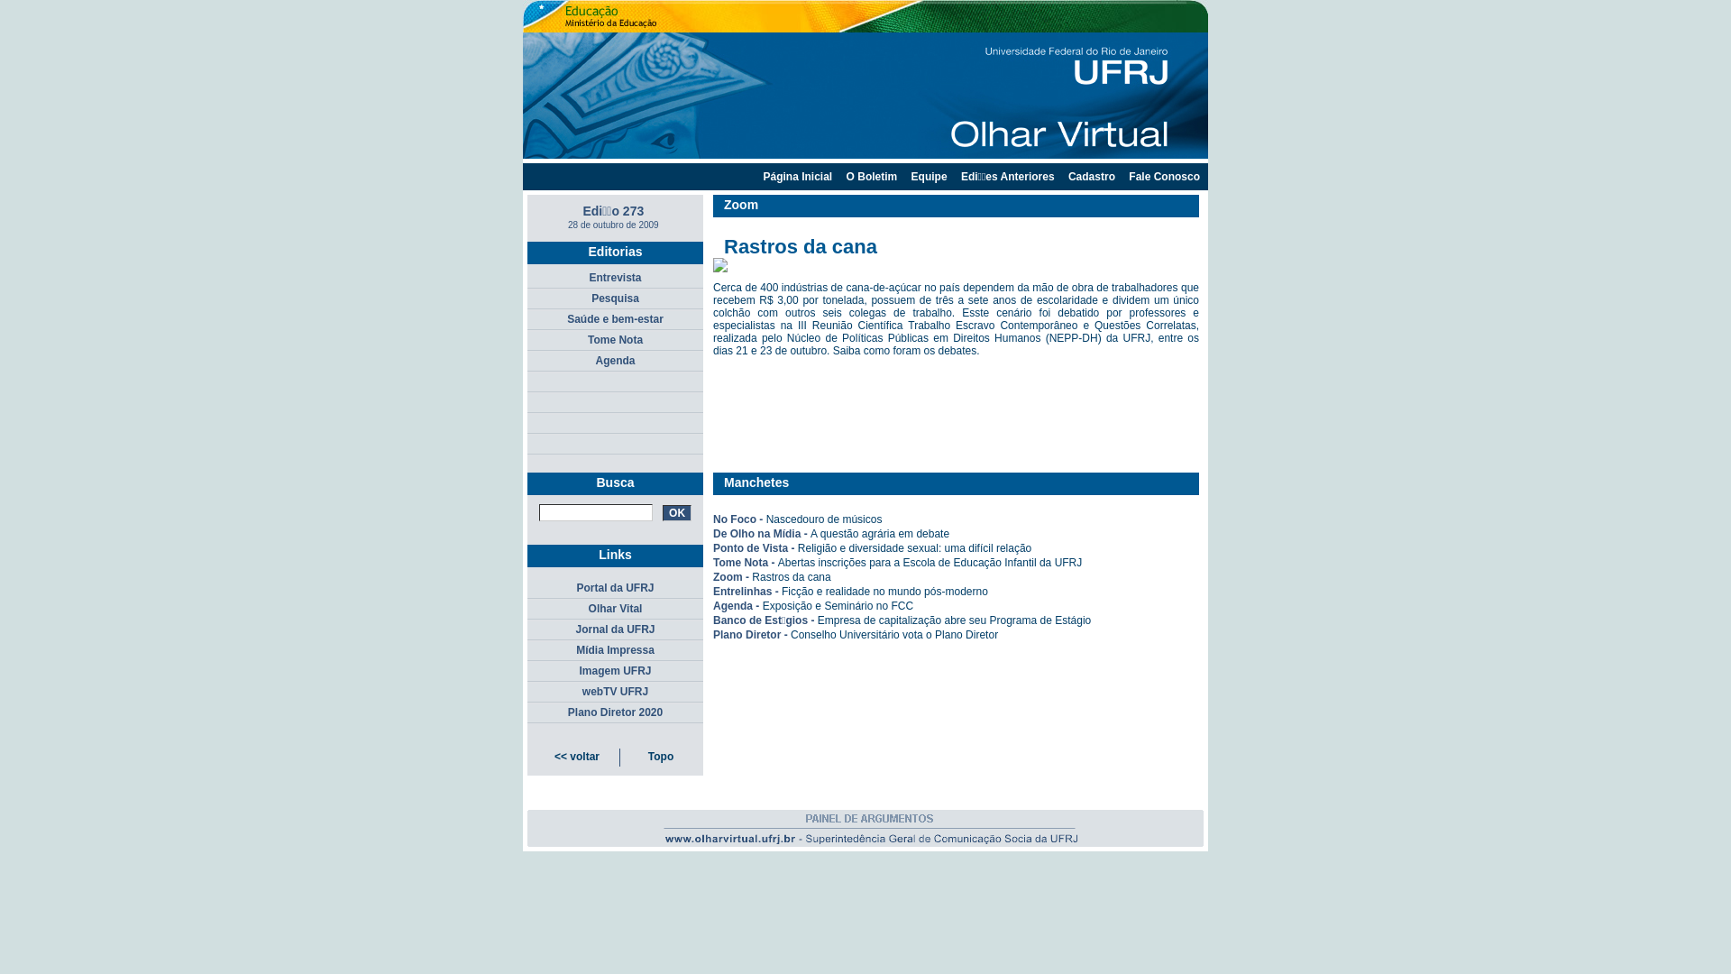 The height and width of the screenshot is (974, 1731). I want to click on << voltar, so click(577, 757).